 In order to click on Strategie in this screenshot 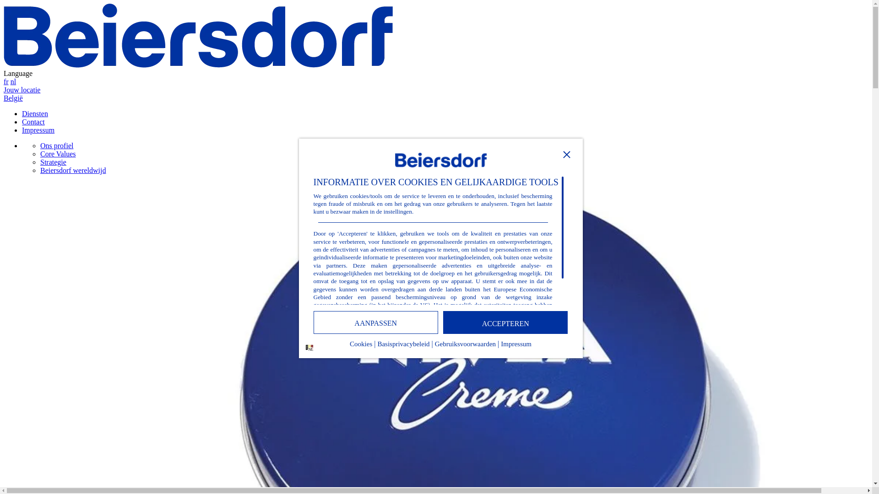, I will do `click(53, 162)`.